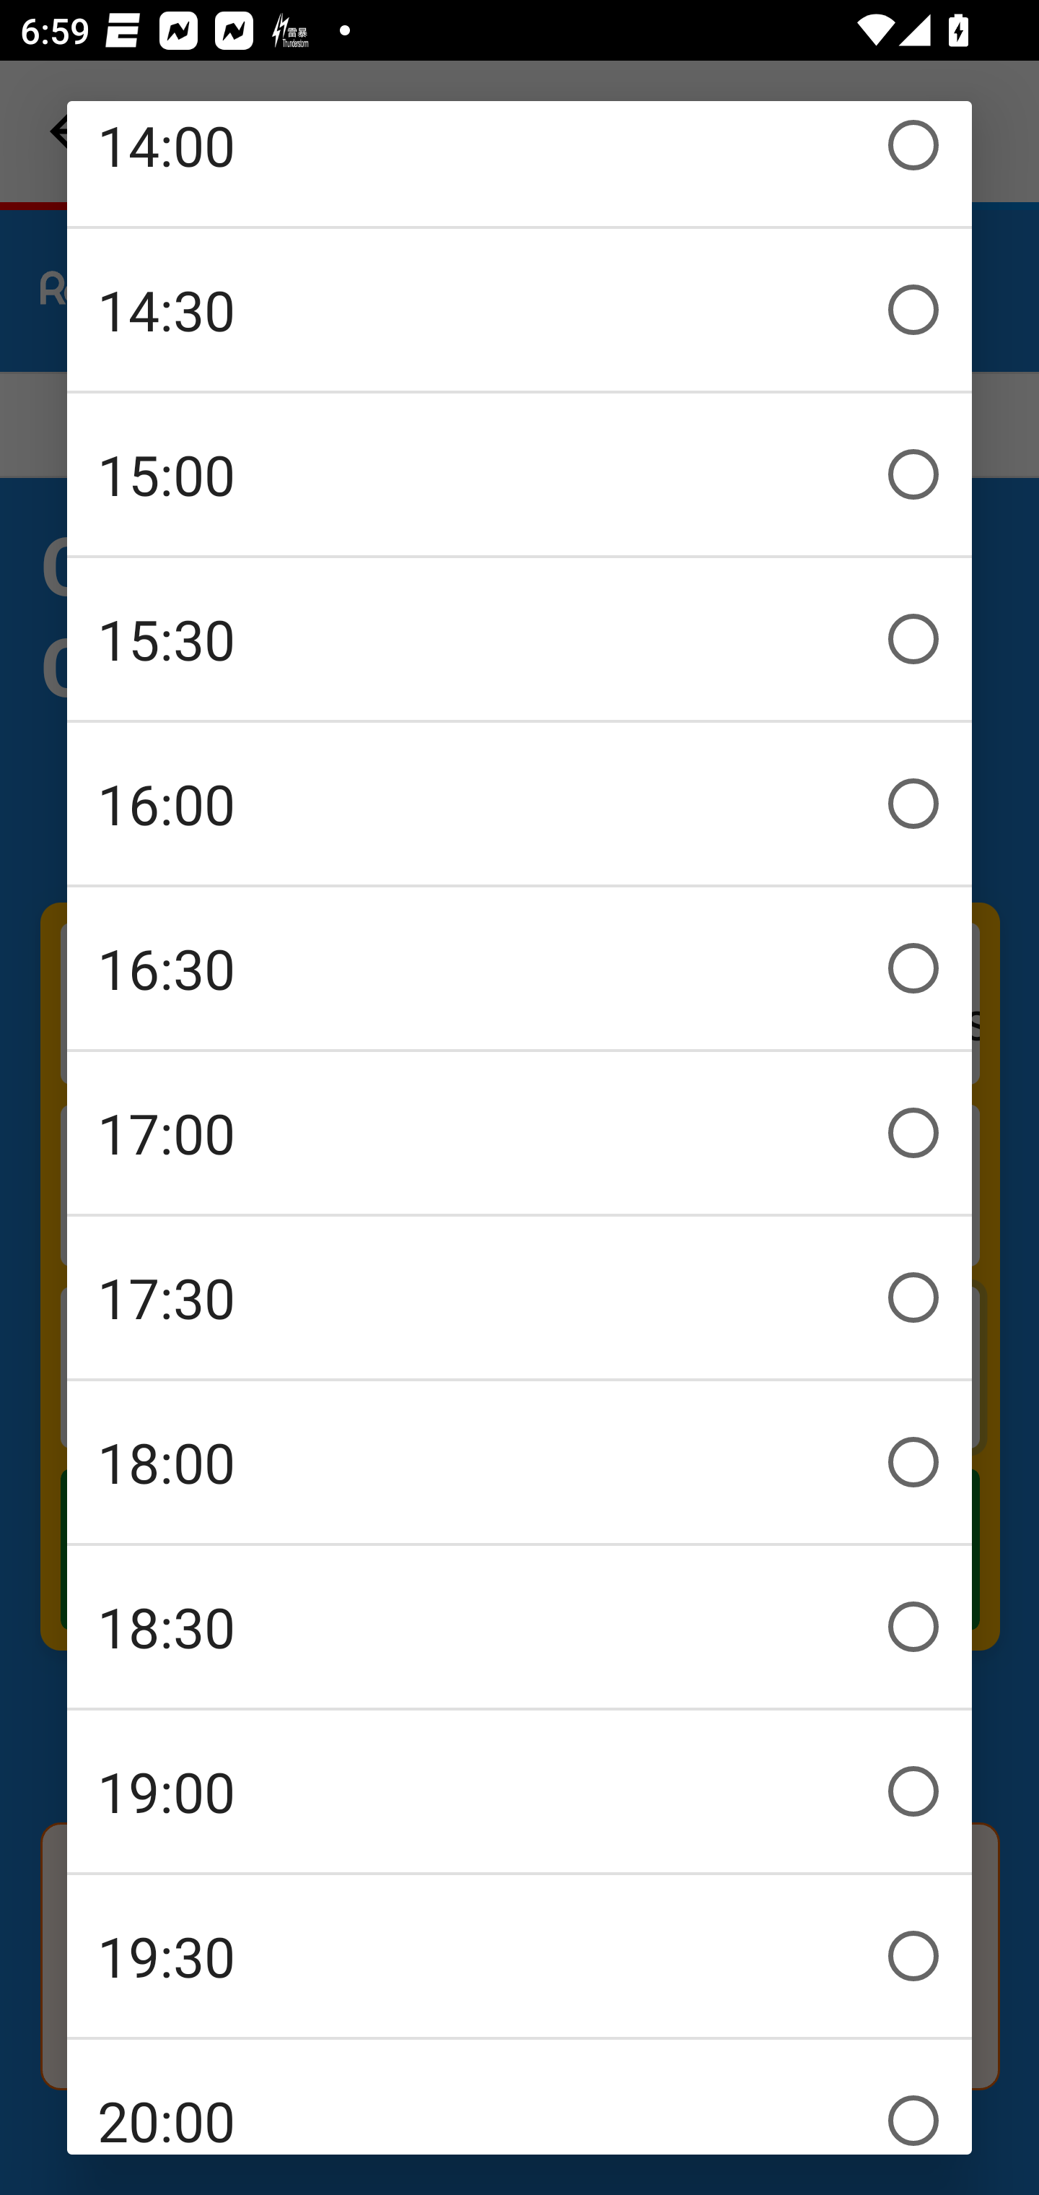 This screenshot has height=2195, width=1039. Describe the element at coordinates (519, 1791) in the screenshot. I see `19:00` at that location.